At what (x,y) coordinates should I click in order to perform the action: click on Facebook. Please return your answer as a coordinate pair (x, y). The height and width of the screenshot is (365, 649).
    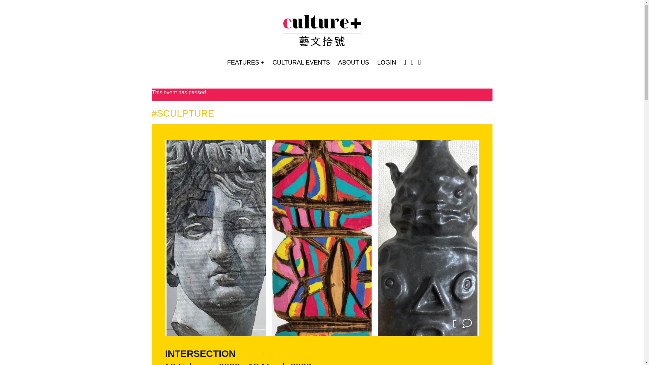
    Looking at the image, I should click on (412, 63).